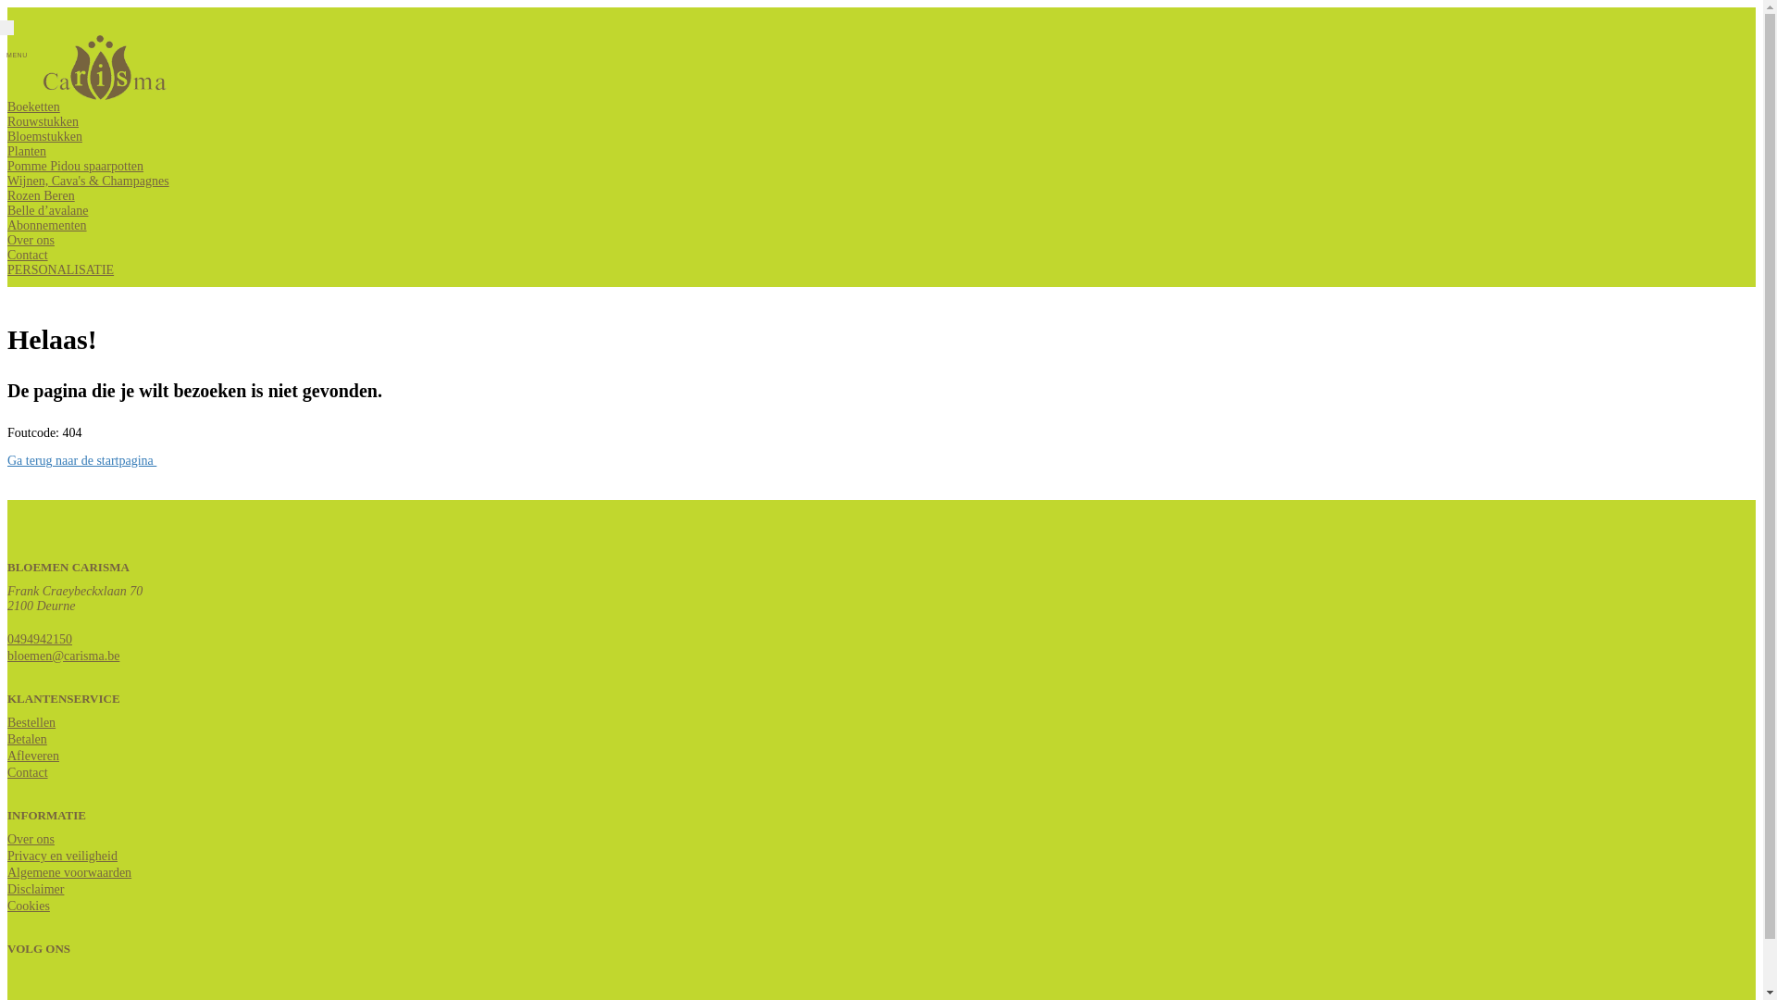  I want to click on Pomme Pidou spaarpotten, so click(76, 166).